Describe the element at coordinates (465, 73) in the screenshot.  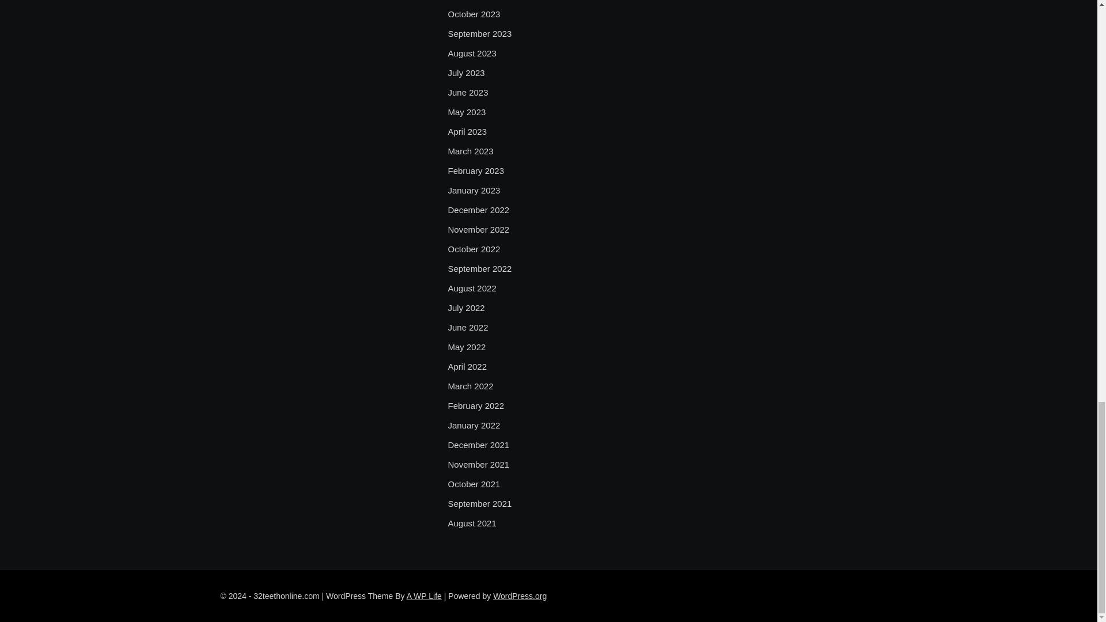
I see `July 2023` at that location.